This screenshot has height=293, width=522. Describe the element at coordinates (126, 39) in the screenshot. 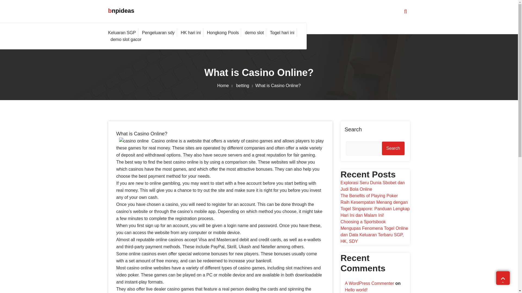

I see `demo slot gacor` at that location.